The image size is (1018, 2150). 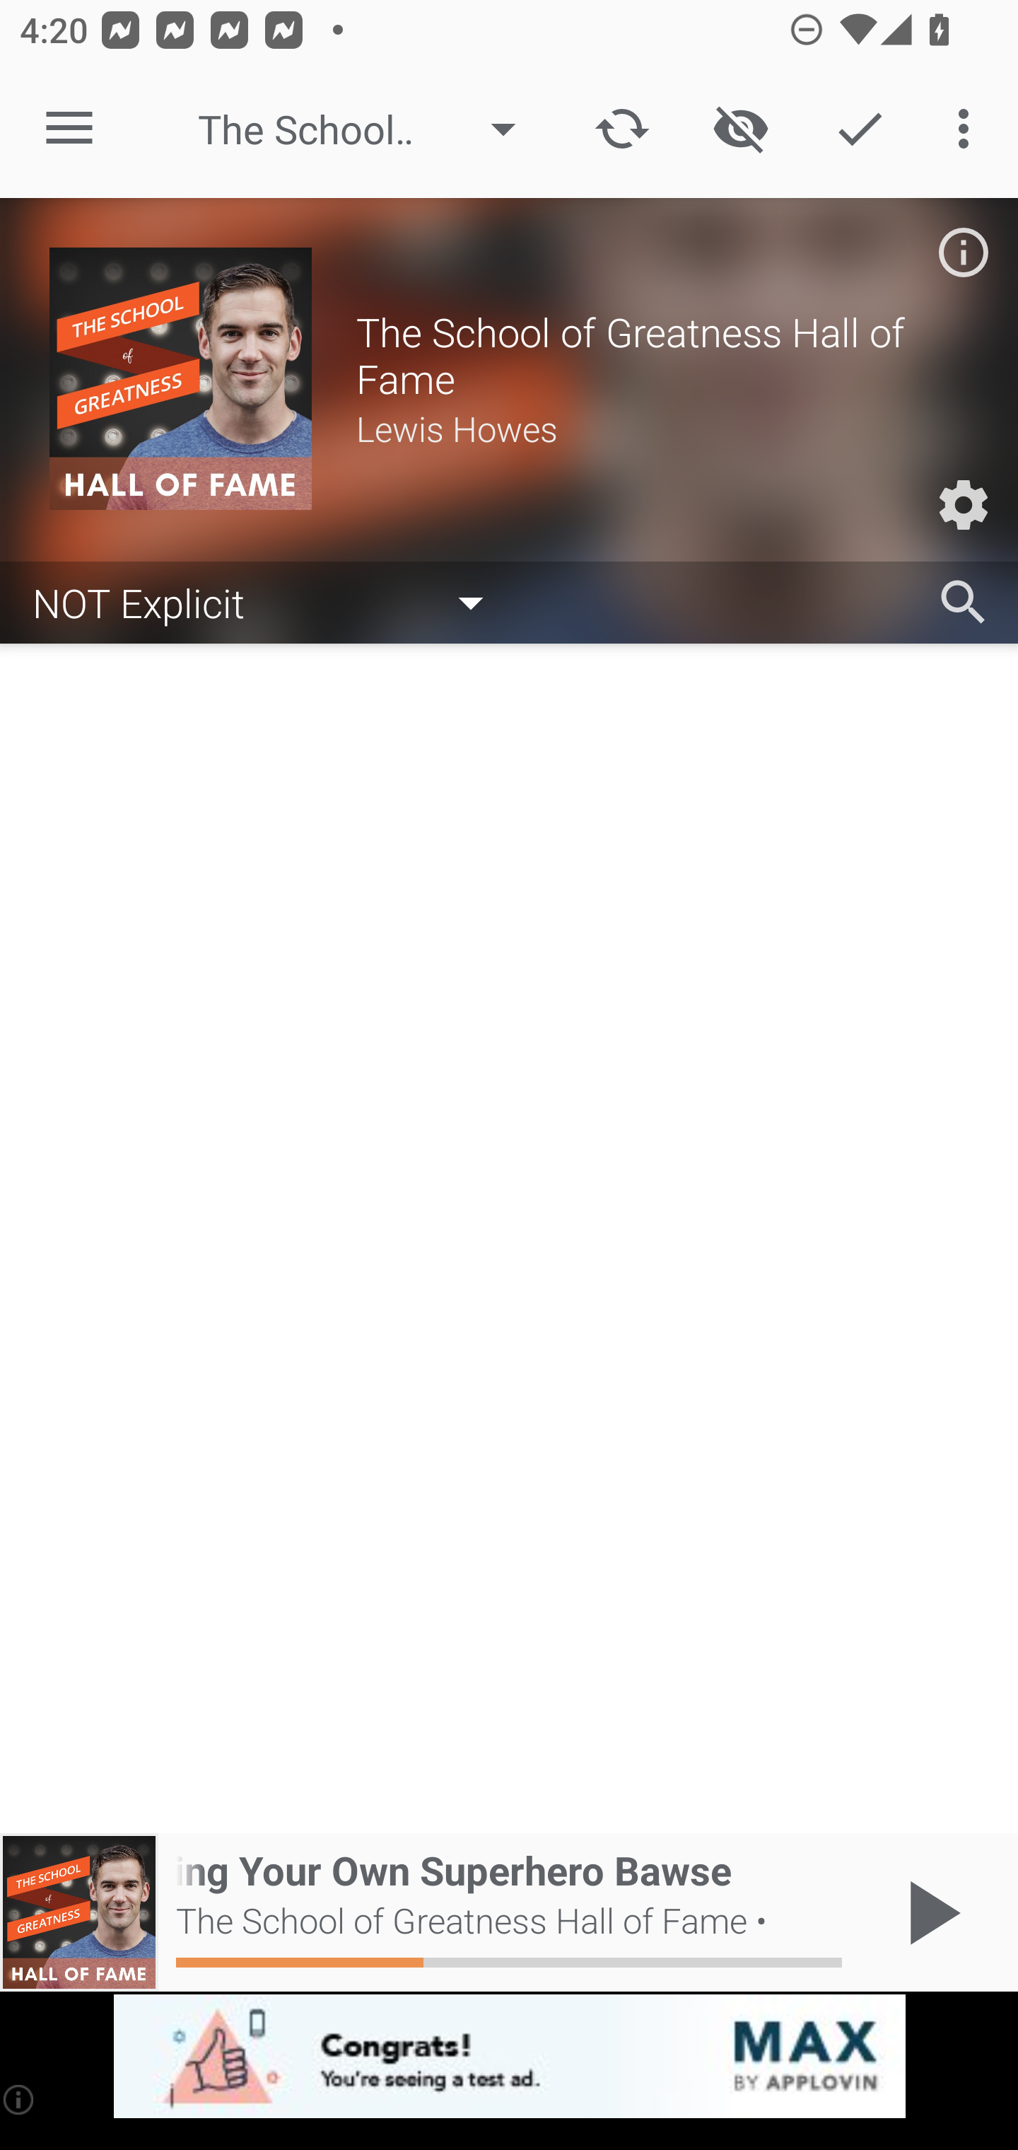 I want to click on Play / Pause, so click(x=929, y=1912).